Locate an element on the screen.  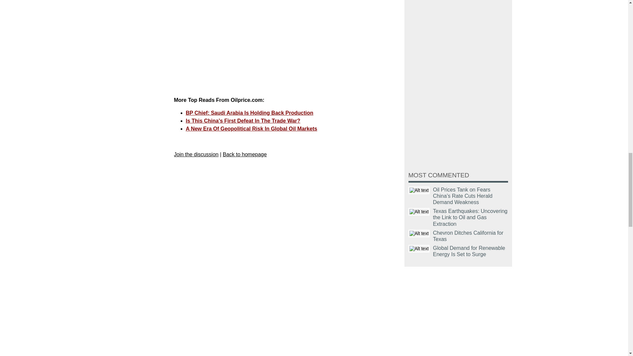
Title text is located at coordinates (419, 249).